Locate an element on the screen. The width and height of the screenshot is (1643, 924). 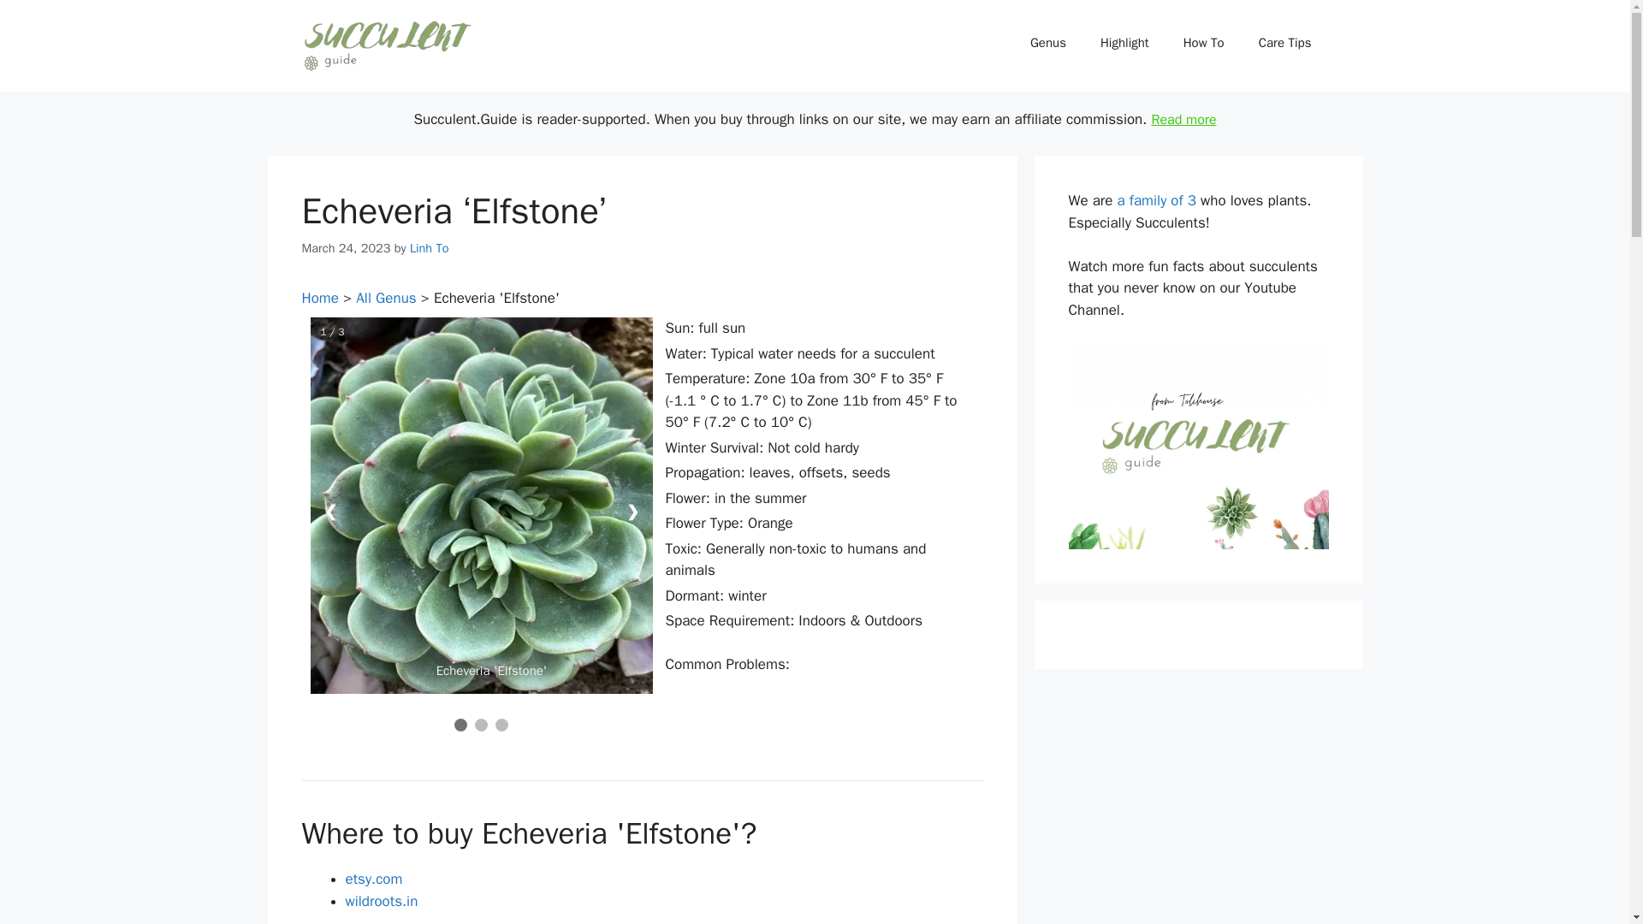
wildroots.in is located at coordinates (382, 901).